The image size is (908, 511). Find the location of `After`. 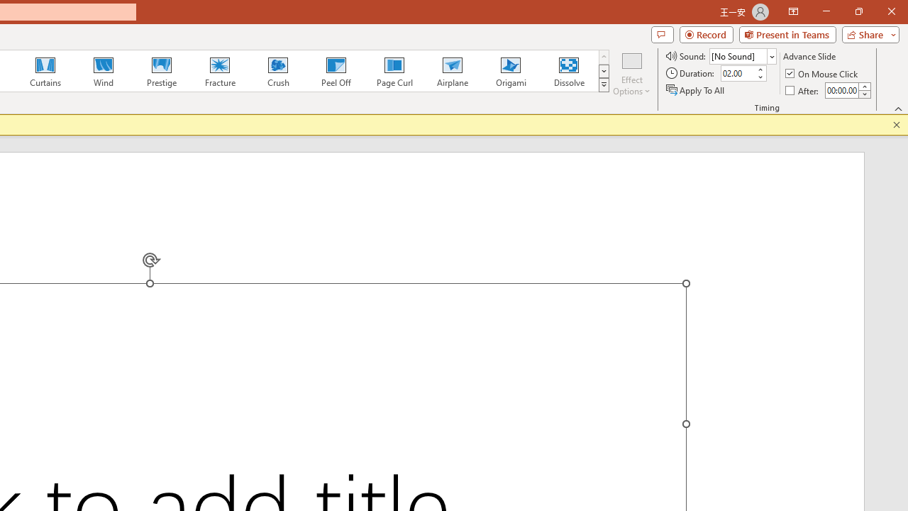

After is located at coordinates (803, 89).